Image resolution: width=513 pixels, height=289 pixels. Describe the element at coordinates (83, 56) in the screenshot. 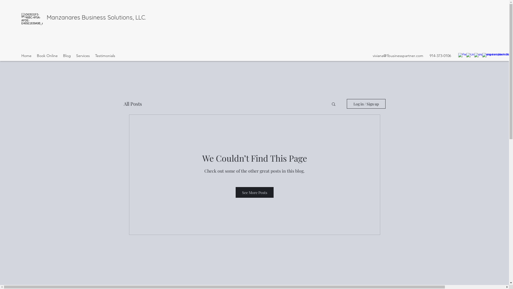

I see `Services` at that location.